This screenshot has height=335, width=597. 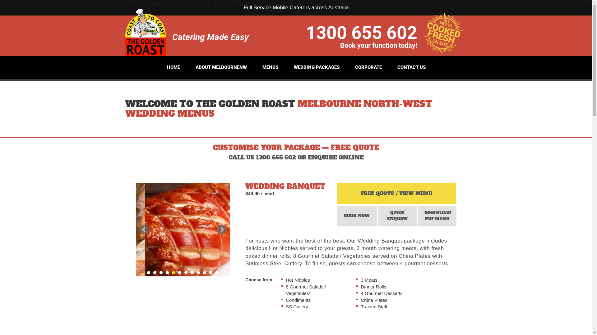 I want to click on 12, so click(x=217, y=273).